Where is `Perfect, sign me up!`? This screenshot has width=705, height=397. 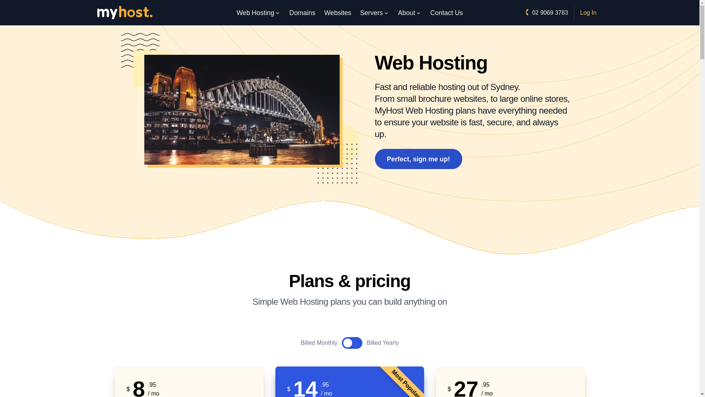
Perfect, sign me up! is located at coordinates (418, 159).